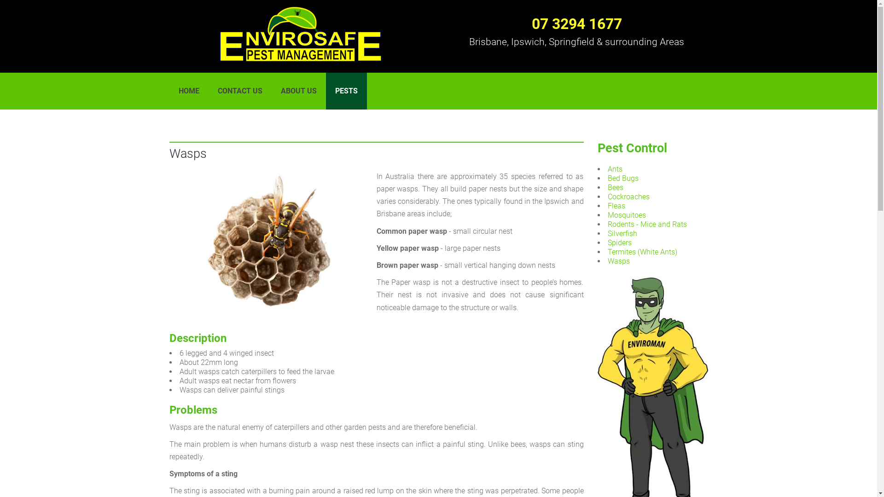 This screenshot has width=884, height=497. What do you see at coordinates (629, 197) in the screenshot?
I see `Cockroaches` at bounding box center [629, 197].